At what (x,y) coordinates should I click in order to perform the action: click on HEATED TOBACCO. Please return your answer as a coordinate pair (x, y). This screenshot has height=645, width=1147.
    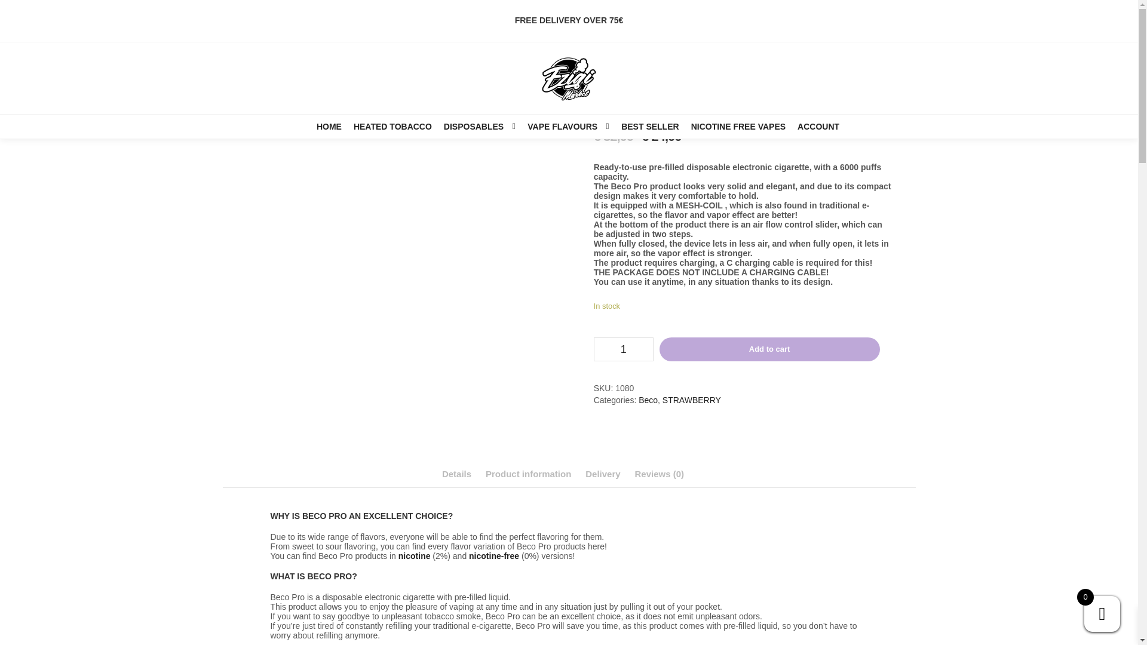
    Looking at the image, I should click on (392, 127).